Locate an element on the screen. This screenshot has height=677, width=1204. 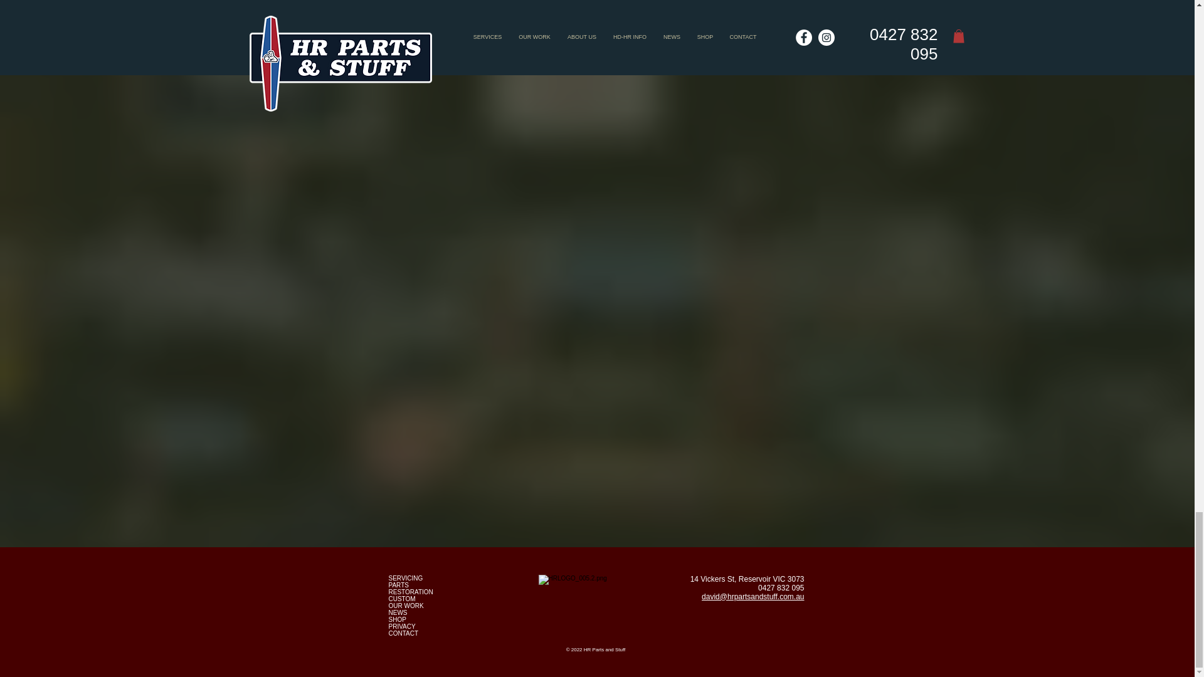
RESTORATION is located at coordinates (411, 592).